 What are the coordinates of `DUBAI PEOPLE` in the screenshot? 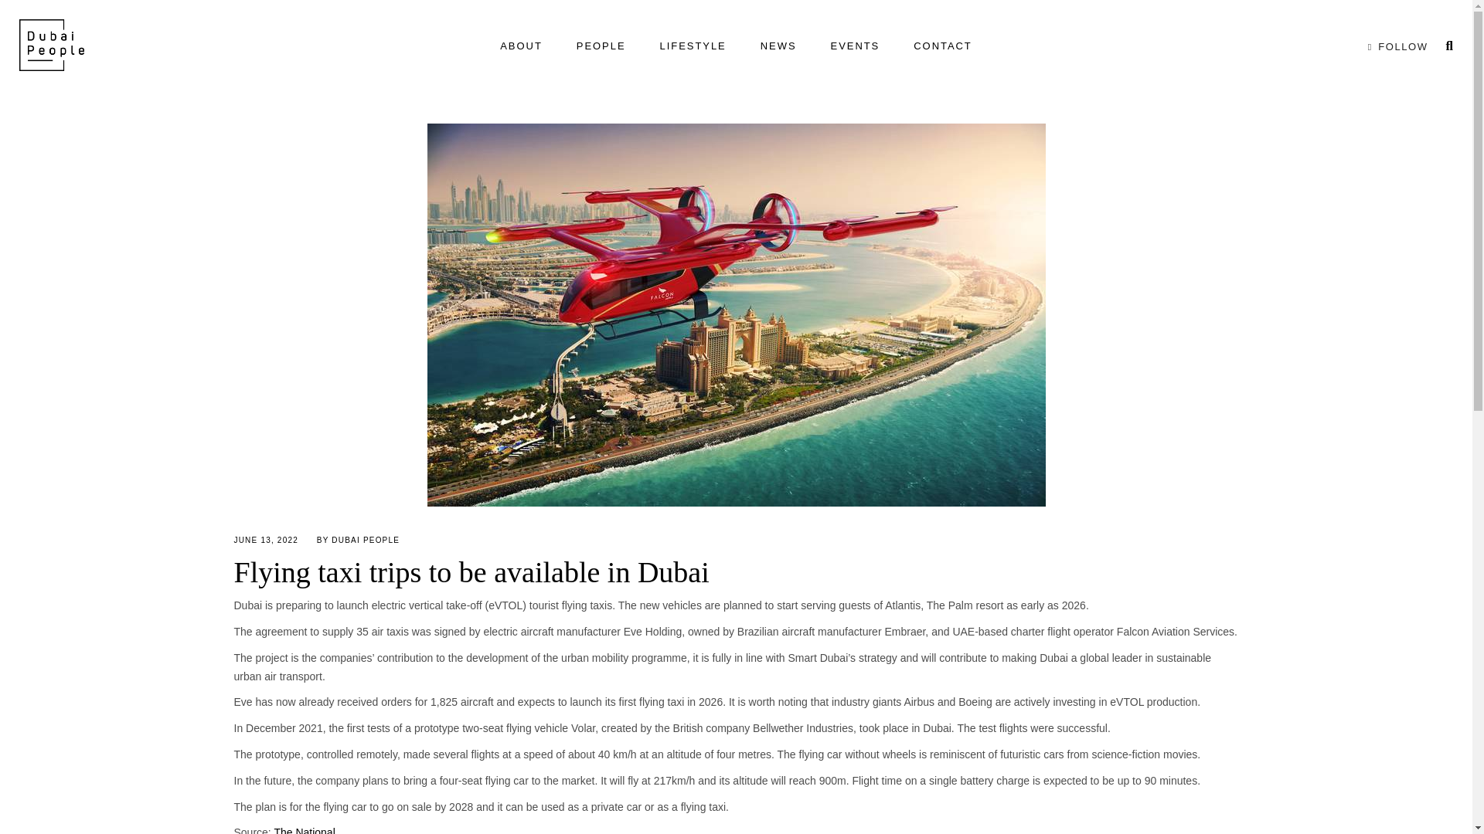 It's located at (365, 541).